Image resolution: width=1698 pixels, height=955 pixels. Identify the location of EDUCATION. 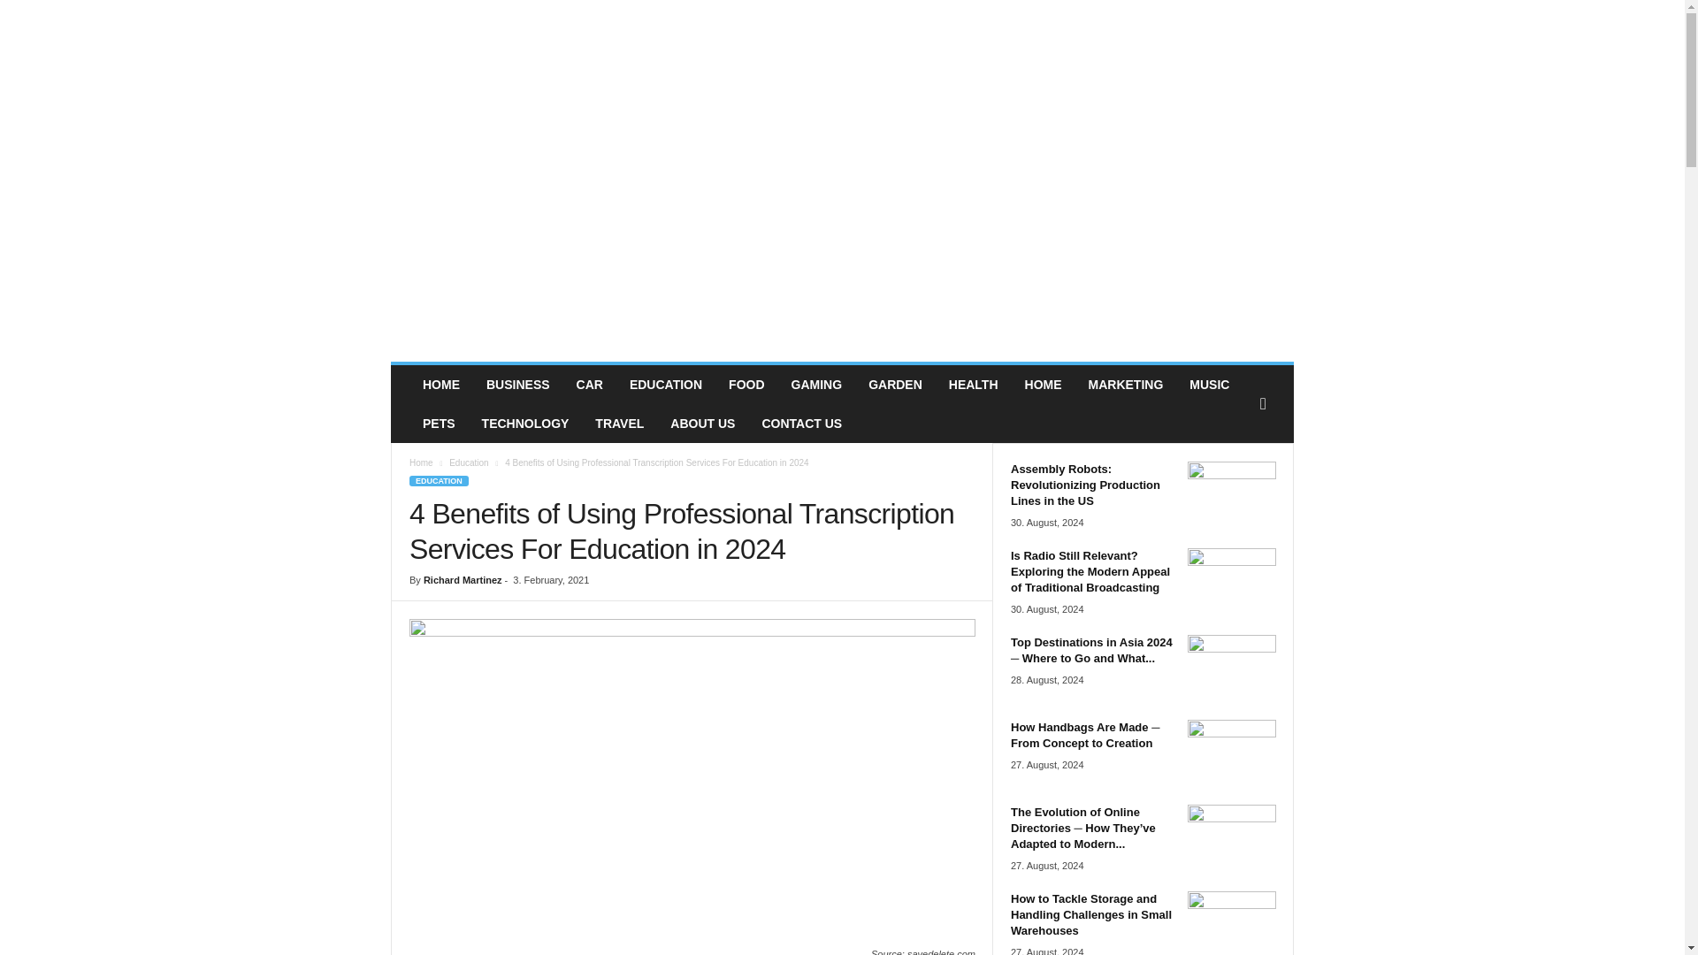
(665, 384).